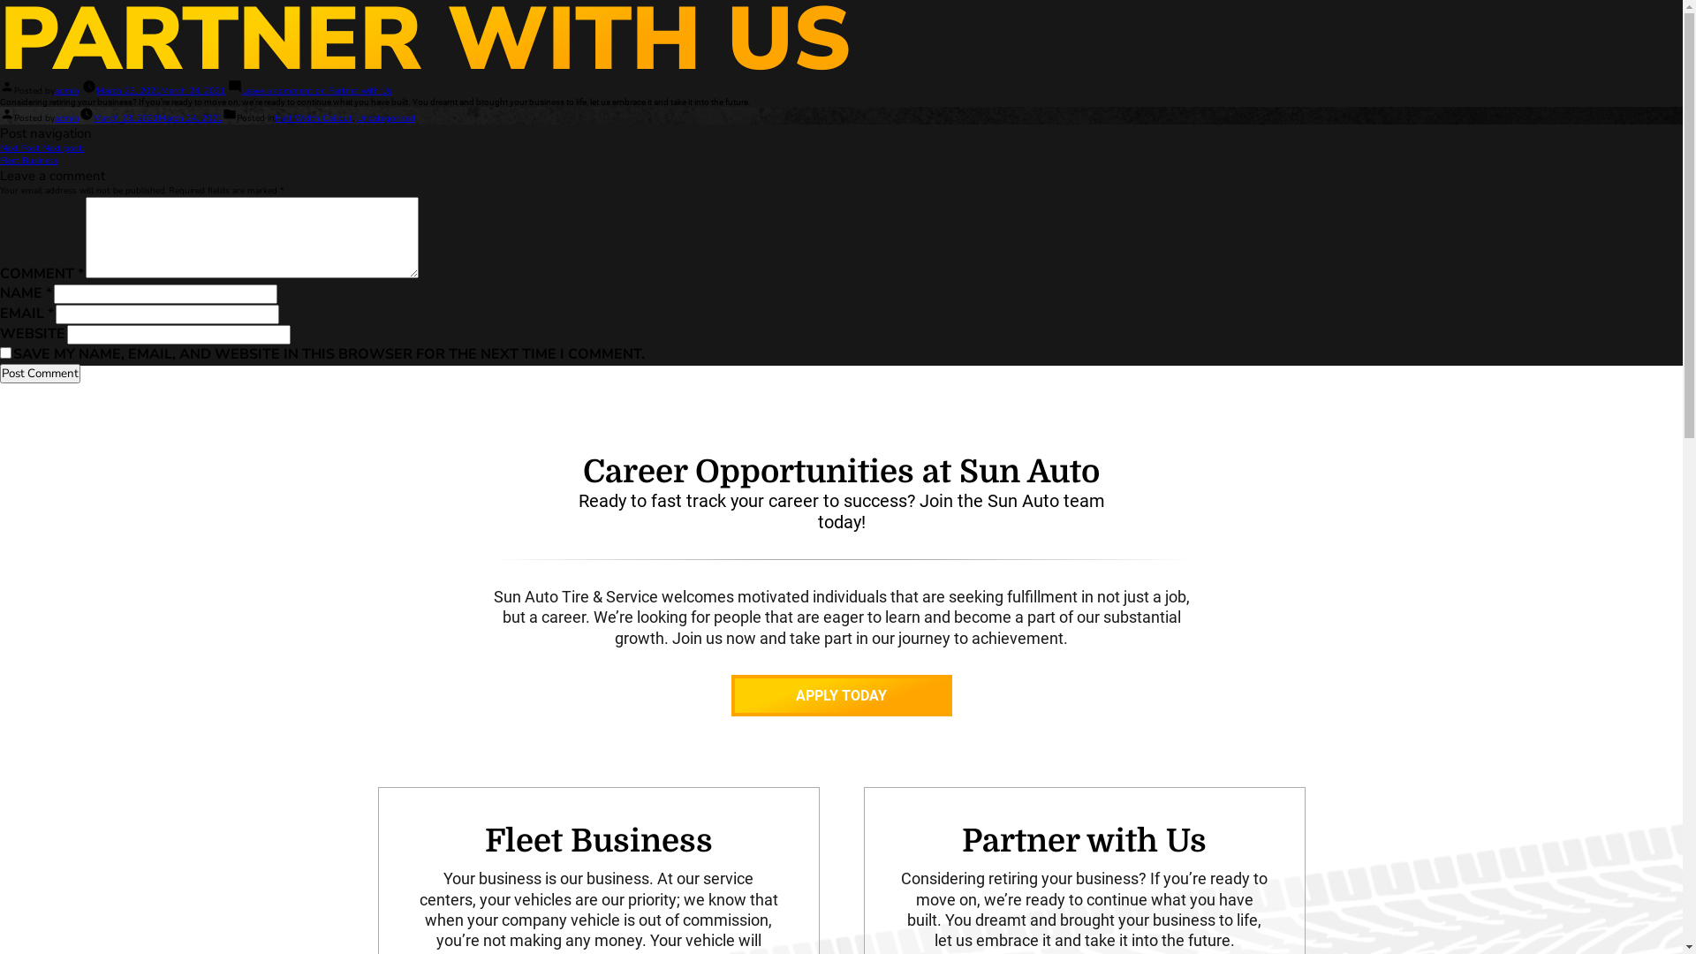 The height and width of the screenshot is (954, 1696). I want to click on March 23, 2021March 24, 2021, so click(158, 118).